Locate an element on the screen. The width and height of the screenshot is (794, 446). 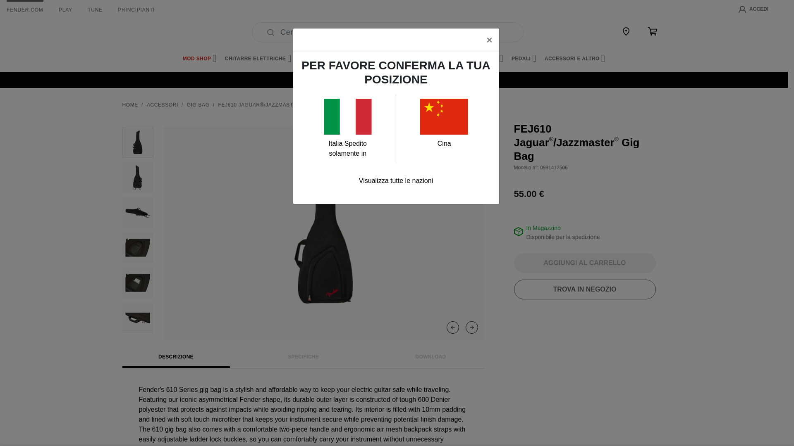
PLAY is located at coordinates (65, 10).